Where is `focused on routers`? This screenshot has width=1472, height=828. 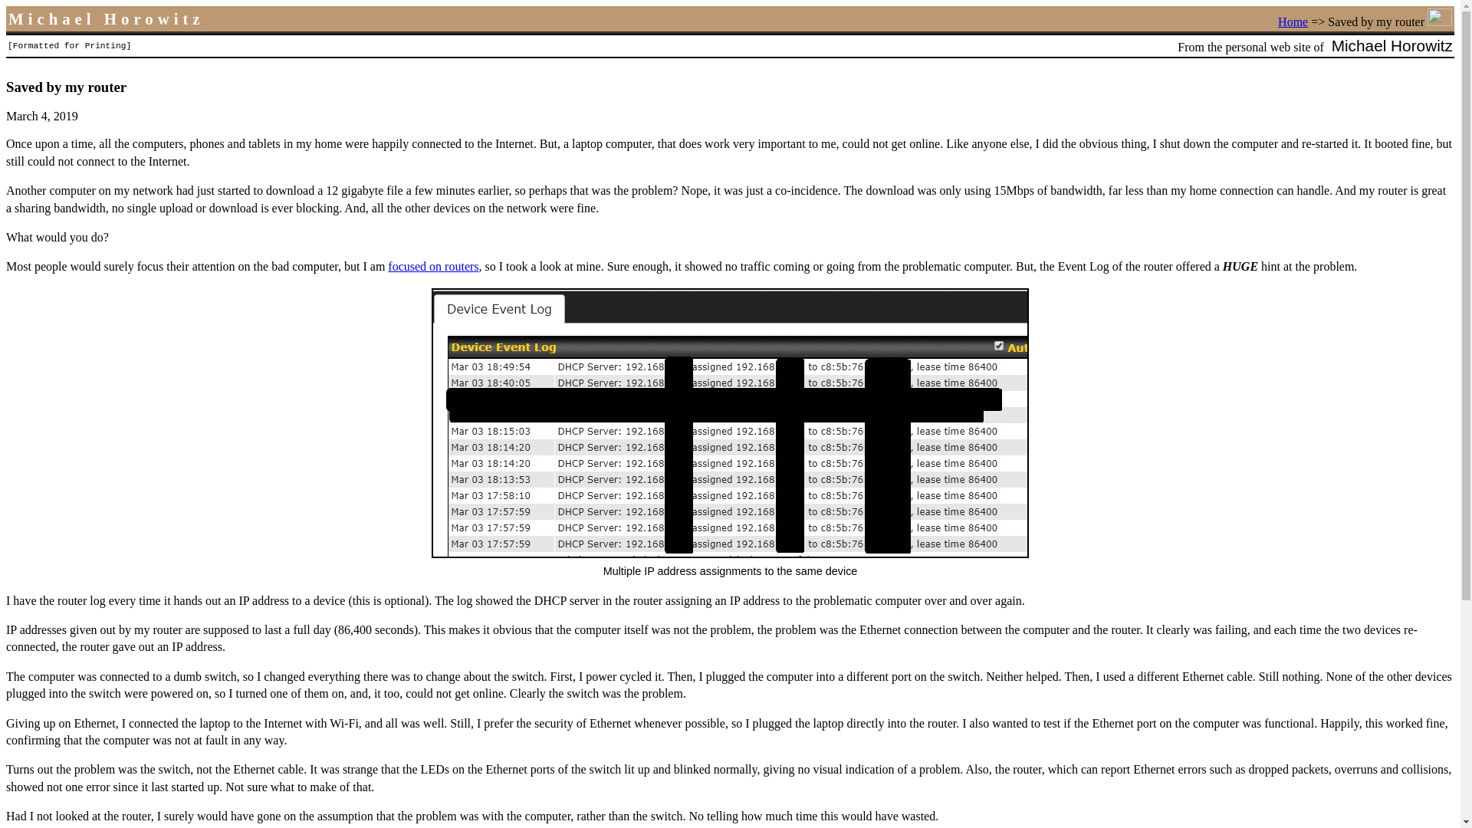
focused on routers is located at coordinates (433, 267).